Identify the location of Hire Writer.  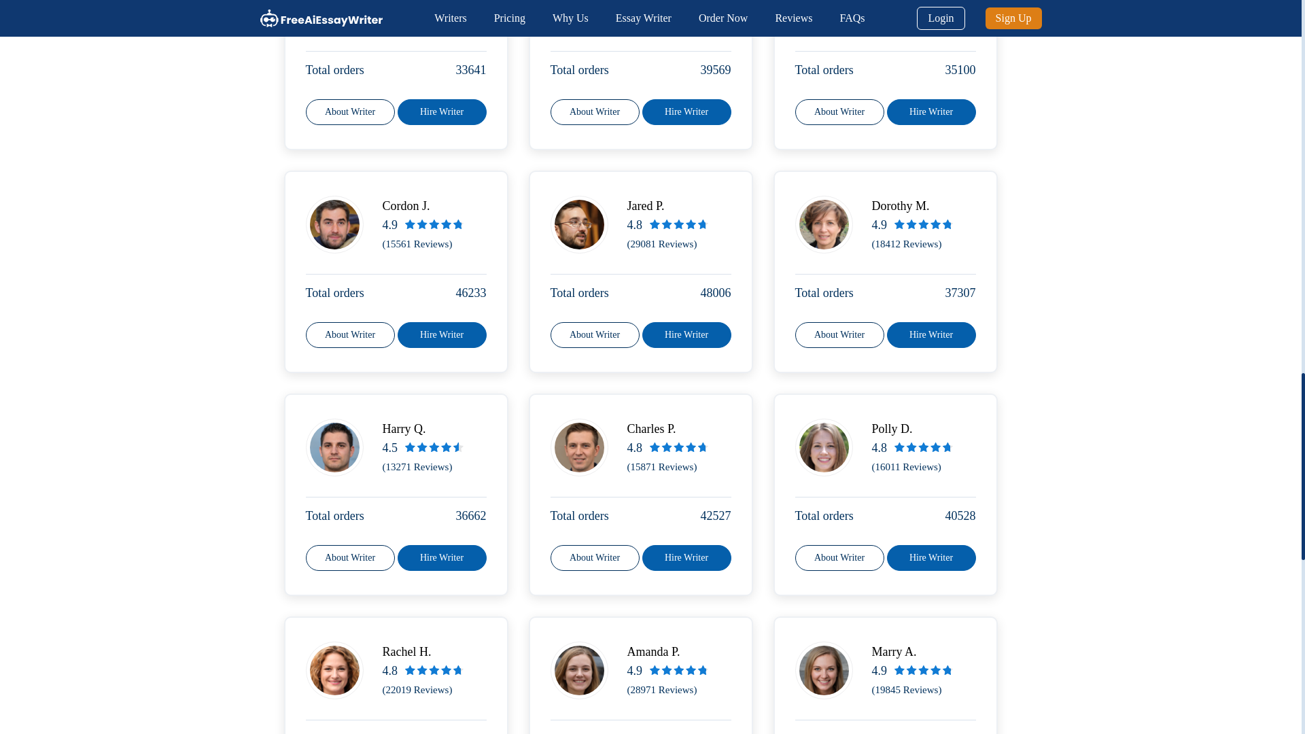
(686, 111).